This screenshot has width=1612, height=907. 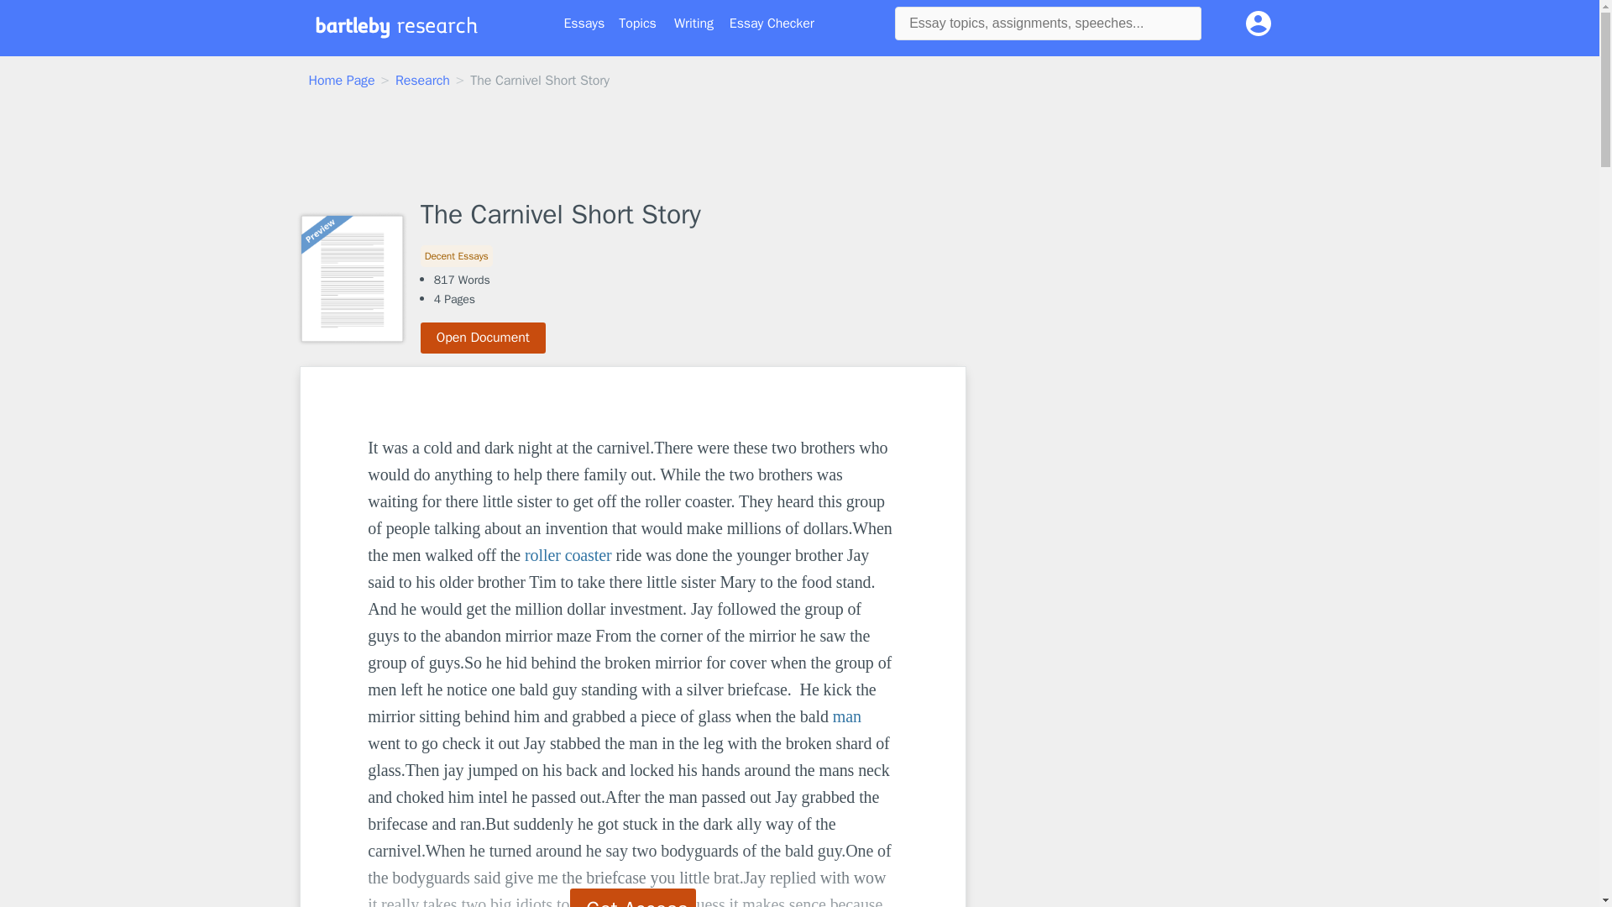 What do you see at coordinates (633, 898) in the screenshot?
I see `Get Access` at bounding box center [633, 898].